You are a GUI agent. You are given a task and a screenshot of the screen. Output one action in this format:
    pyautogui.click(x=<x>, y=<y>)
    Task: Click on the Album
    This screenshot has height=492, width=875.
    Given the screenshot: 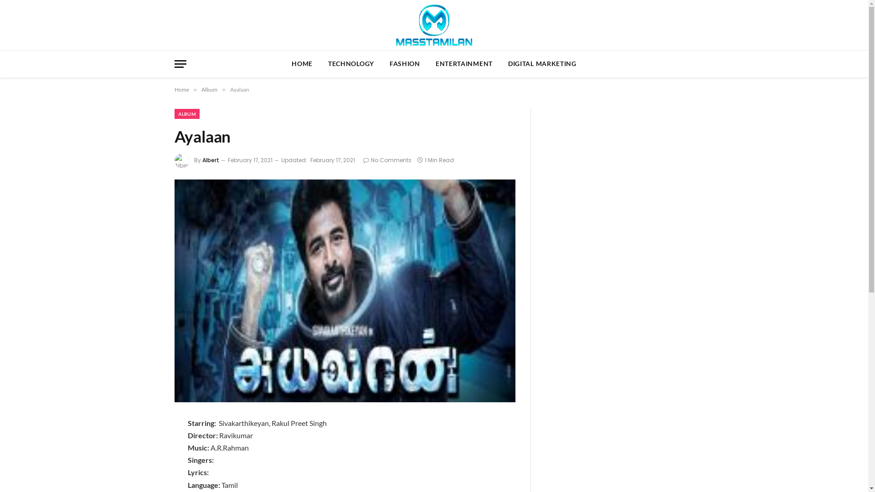 What is the action you would take?
    pyautogui.click(x=210, y=89)
    